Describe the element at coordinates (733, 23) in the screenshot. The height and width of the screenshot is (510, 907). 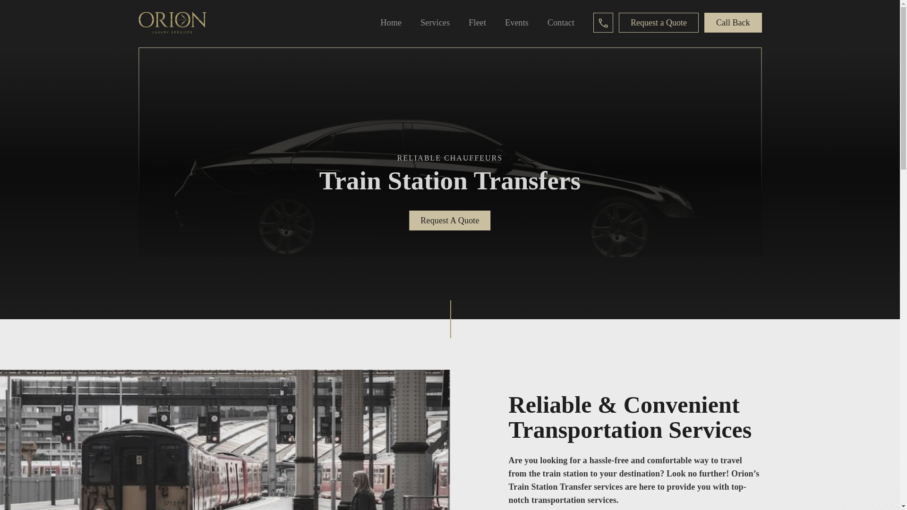
I see `Call Back` at that location.